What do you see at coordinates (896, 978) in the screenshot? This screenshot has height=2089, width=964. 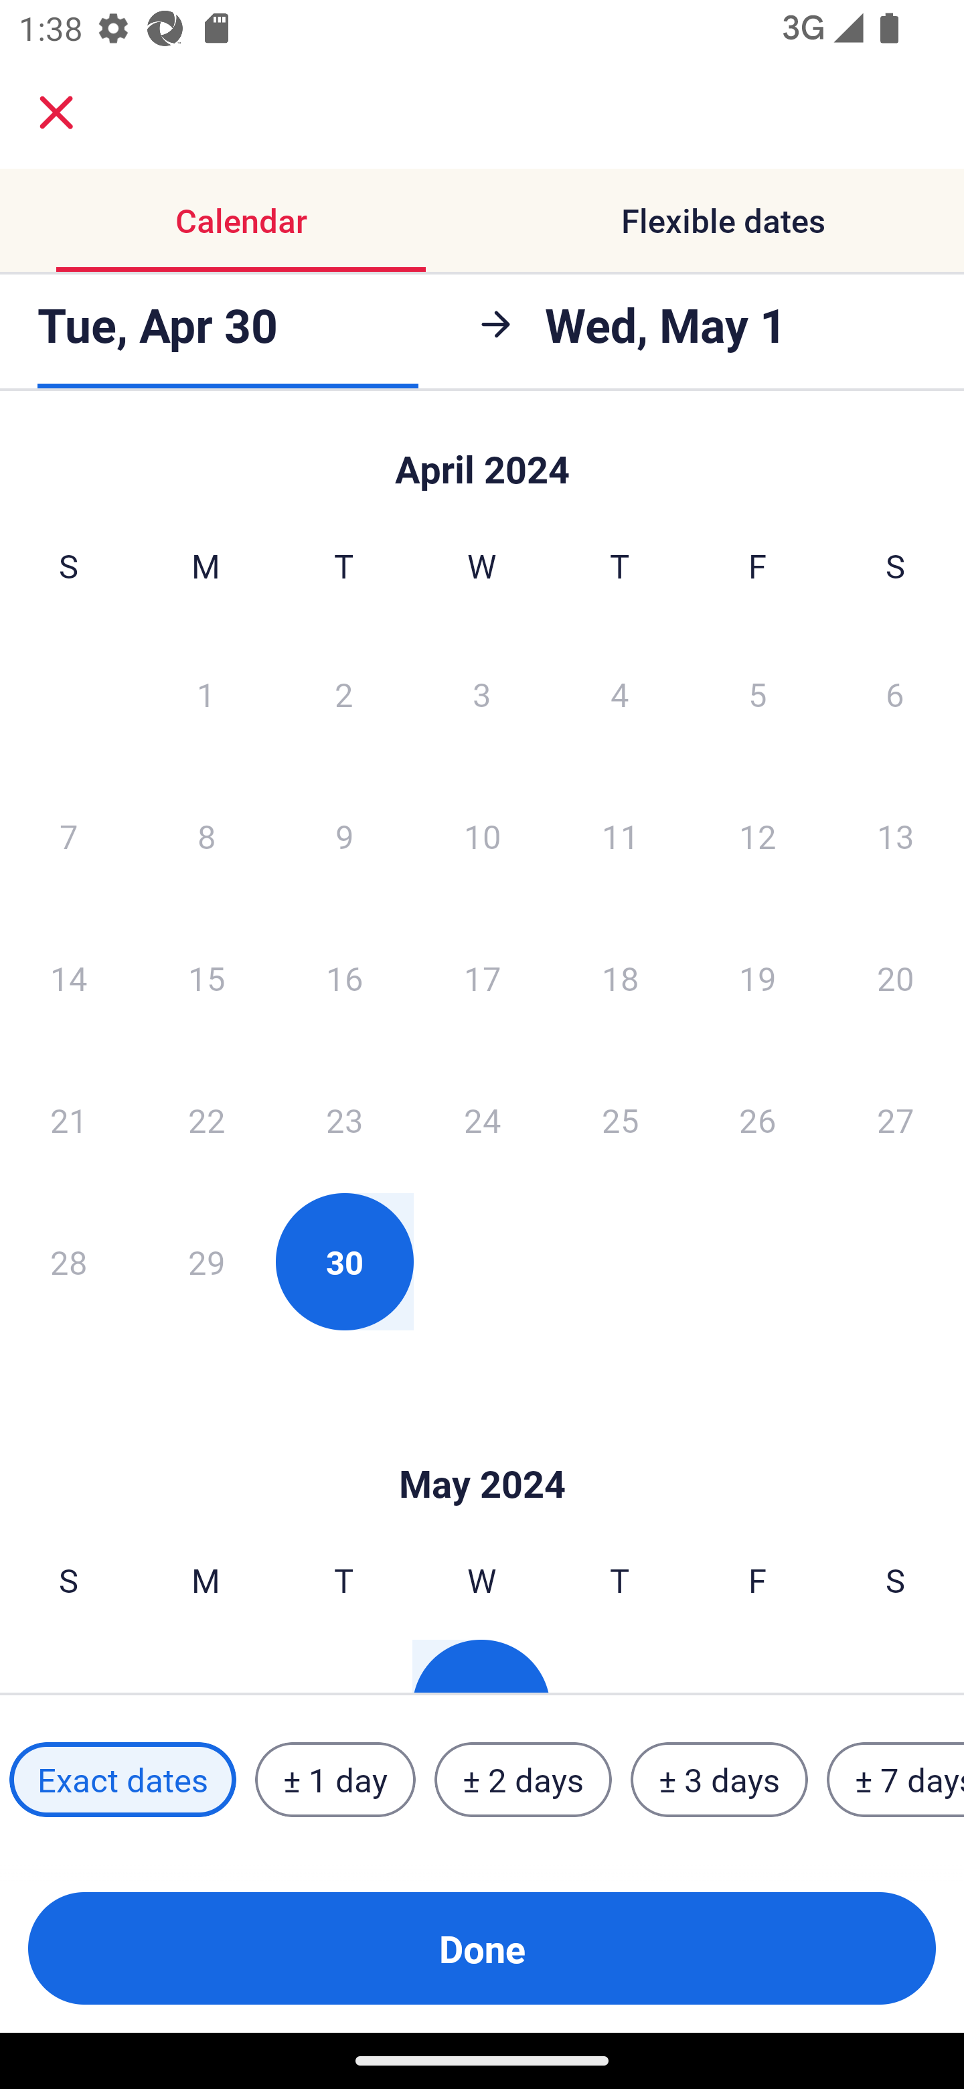 I see `20 Saturday, April 20, 2024` at bounding box center [896, 978].